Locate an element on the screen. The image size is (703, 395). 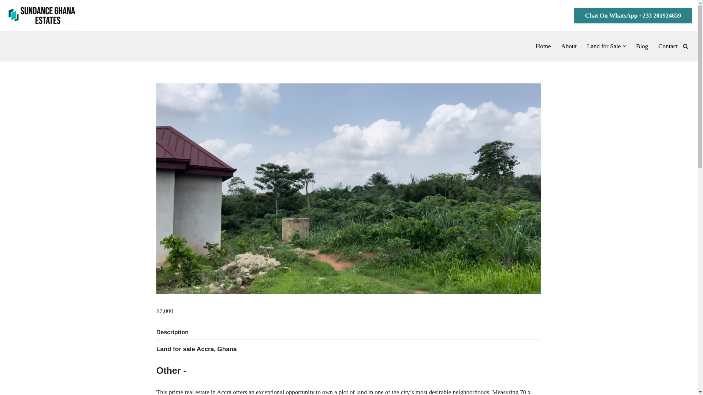
Home is located at coordinates (543, 46).